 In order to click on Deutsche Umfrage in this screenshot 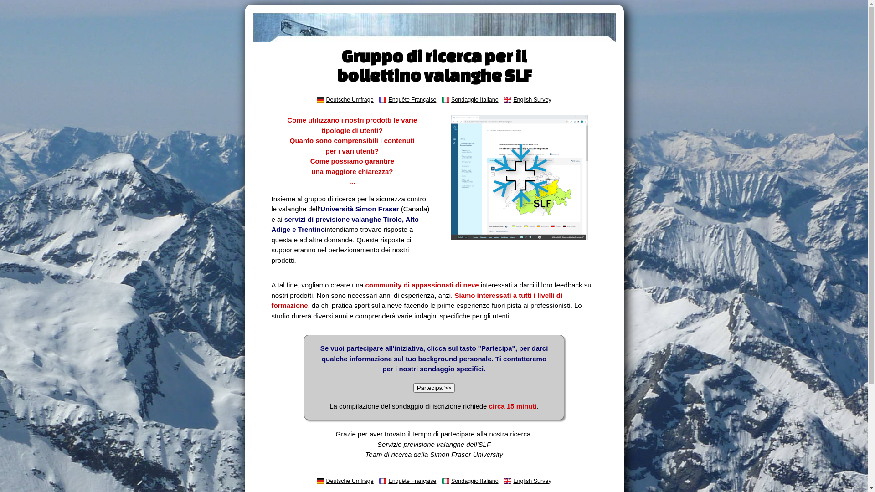, I will do `click(350, 100)`.